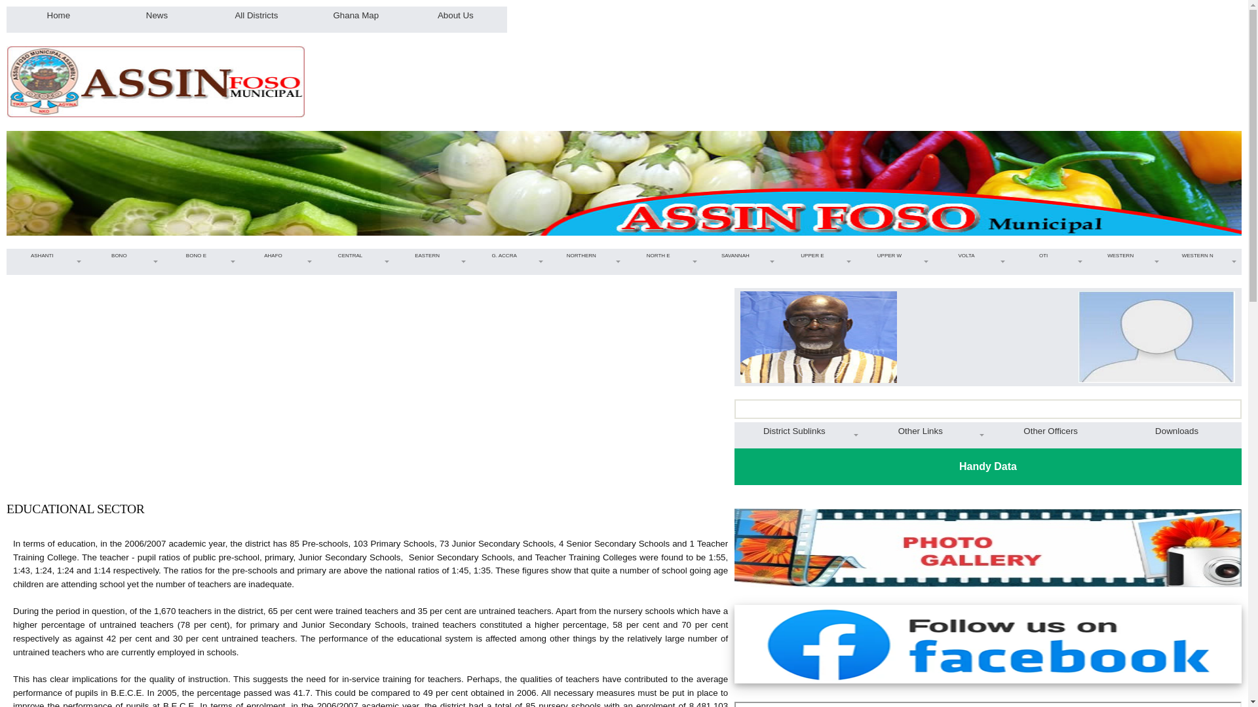  Describe the element at coordinates (456, 14) in the screenshot. I see `About Us` at that location.